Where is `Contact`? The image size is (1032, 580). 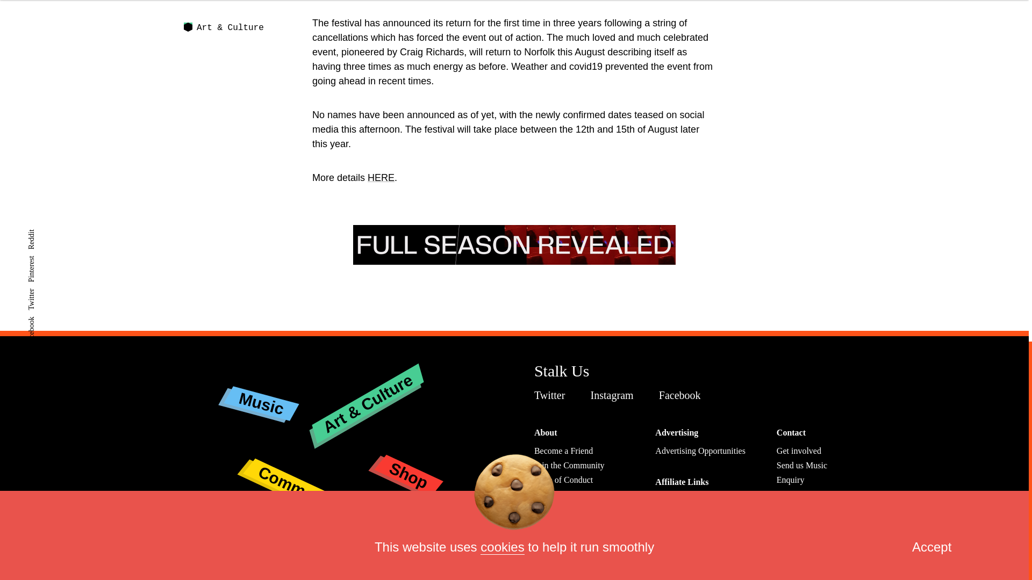
Contact is located at coordinates (791, 433).